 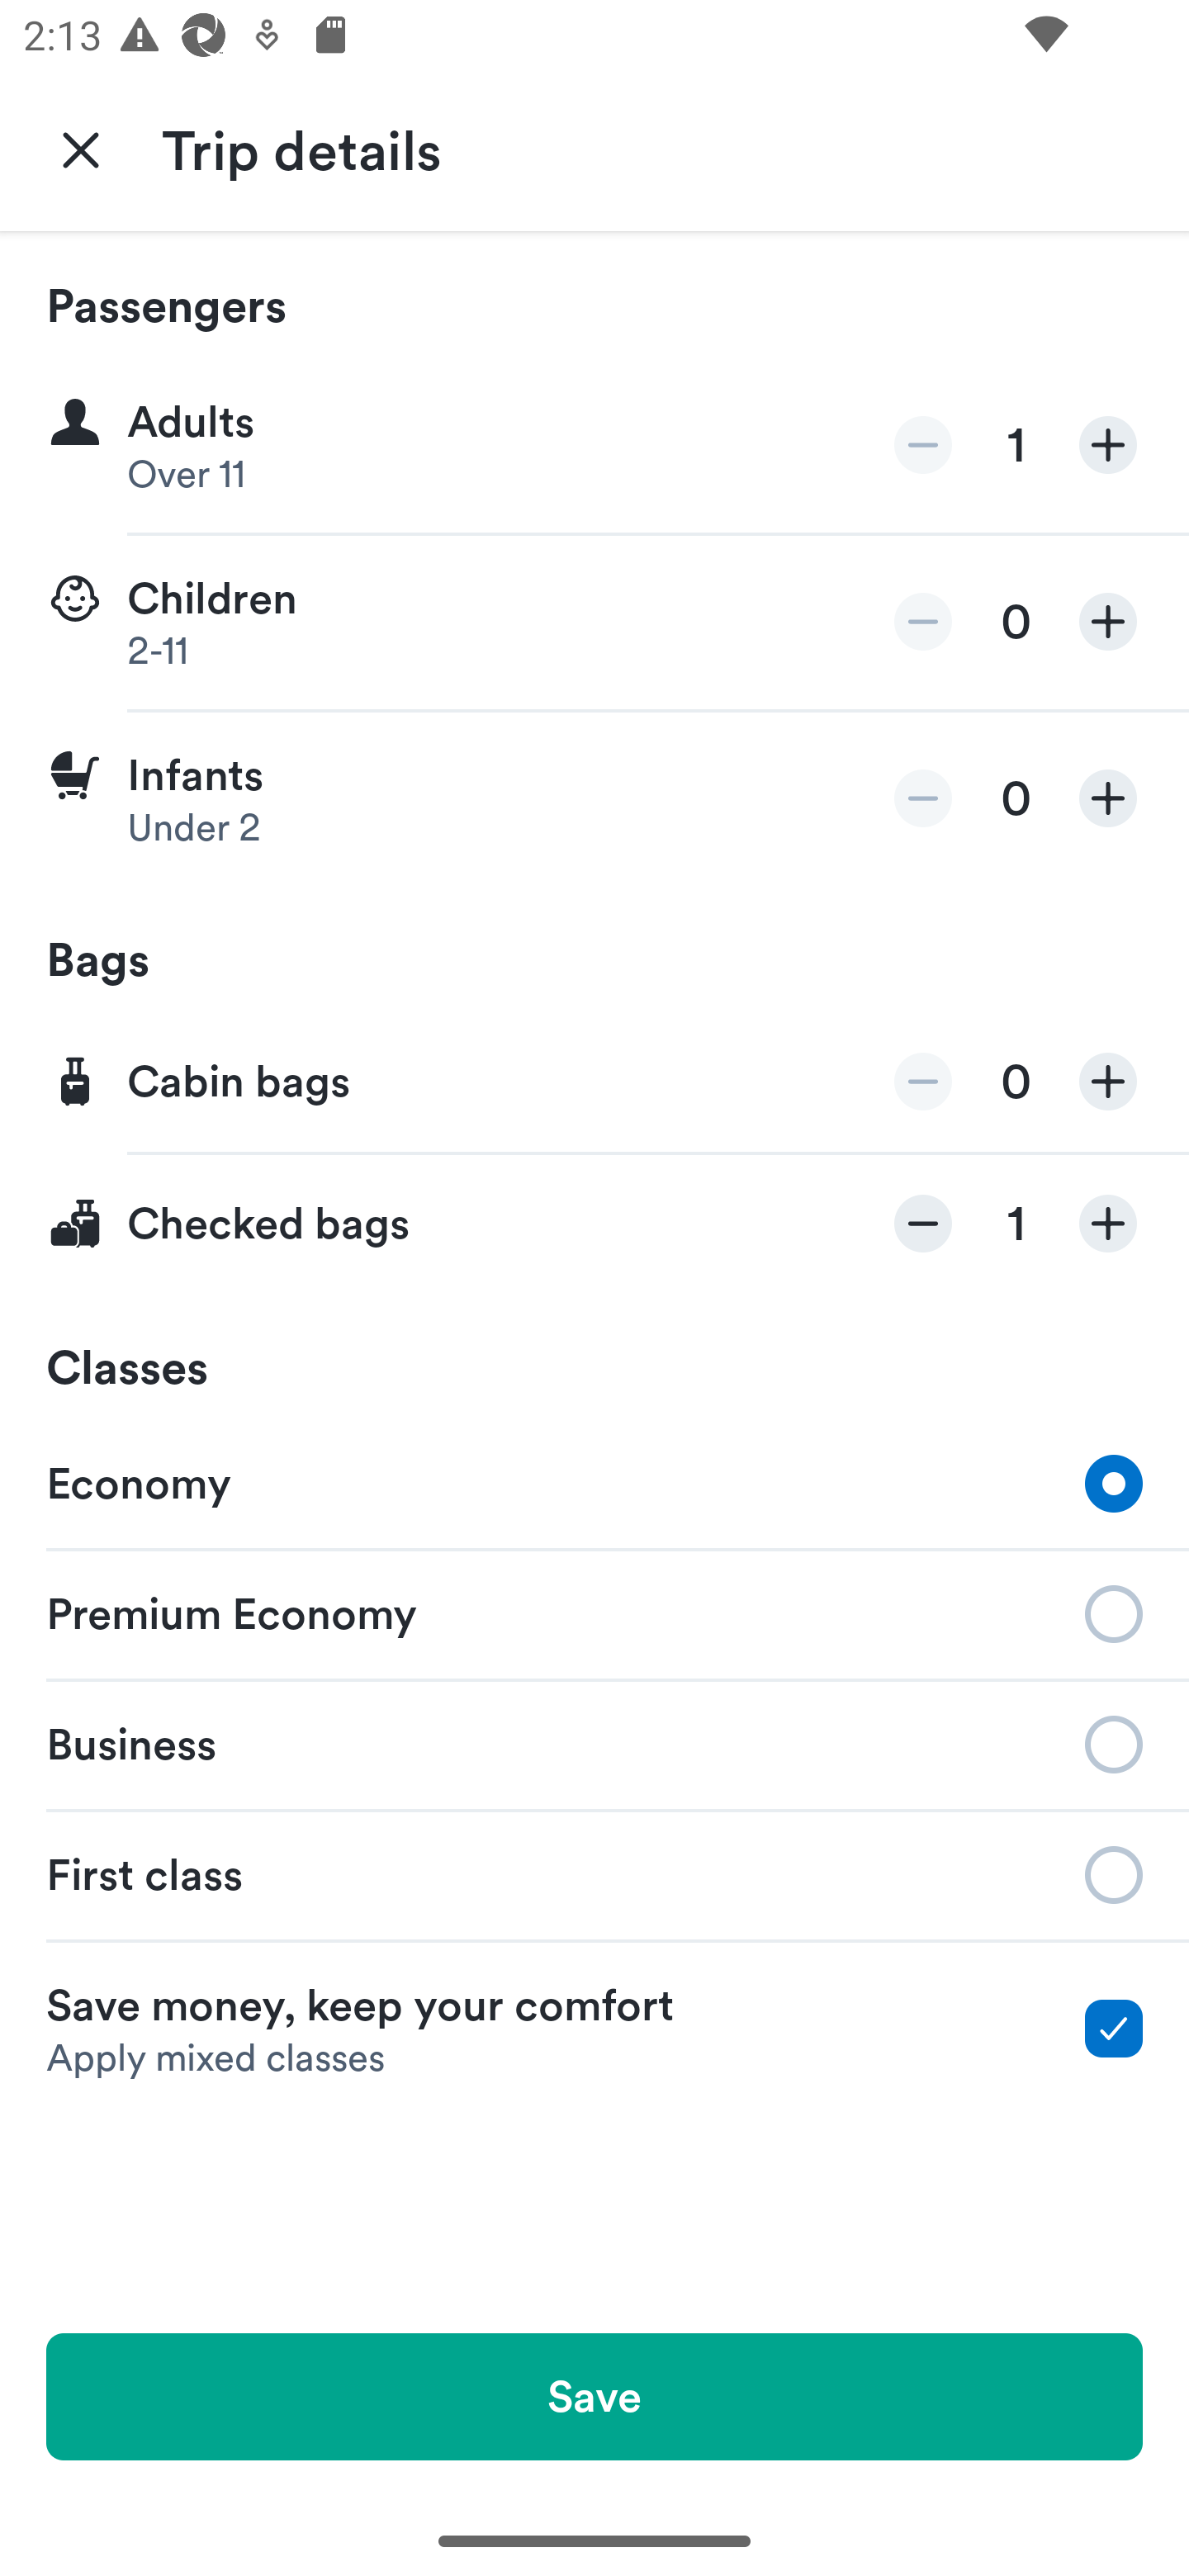 I want to click on Remove, so click(x=923, y=798).